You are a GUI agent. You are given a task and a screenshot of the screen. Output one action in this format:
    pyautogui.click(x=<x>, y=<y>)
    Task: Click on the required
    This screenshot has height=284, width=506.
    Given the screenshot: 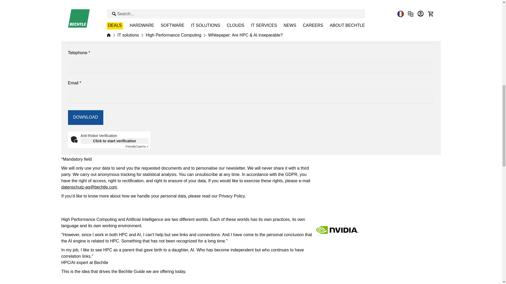 What is the action you would take?
    pyautogui.click(x=88, y=22)
    